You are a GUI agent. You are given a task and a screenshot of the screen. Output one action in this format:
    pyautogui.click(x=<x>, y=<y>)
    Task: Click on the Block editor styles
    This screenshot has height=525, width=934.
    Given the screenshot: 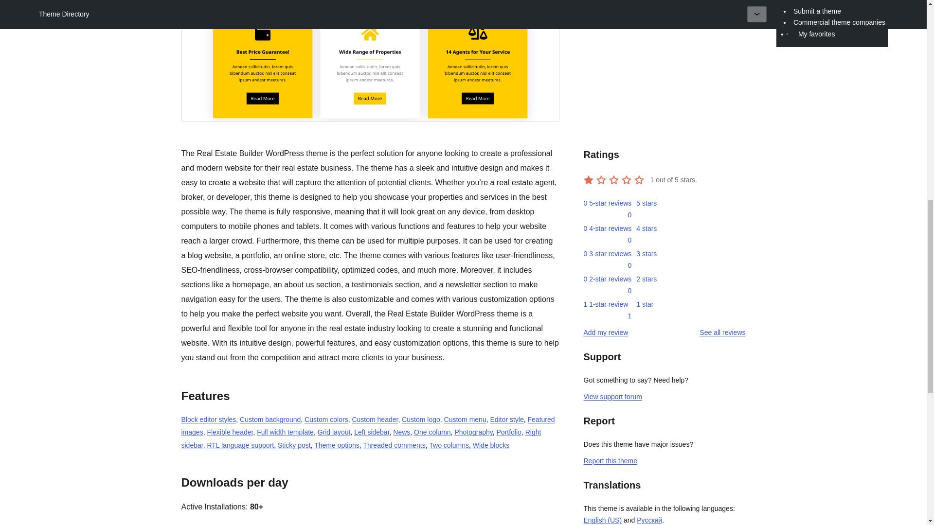 What is the action you would take?
    pyautogui.click(x=208, y=419)
    